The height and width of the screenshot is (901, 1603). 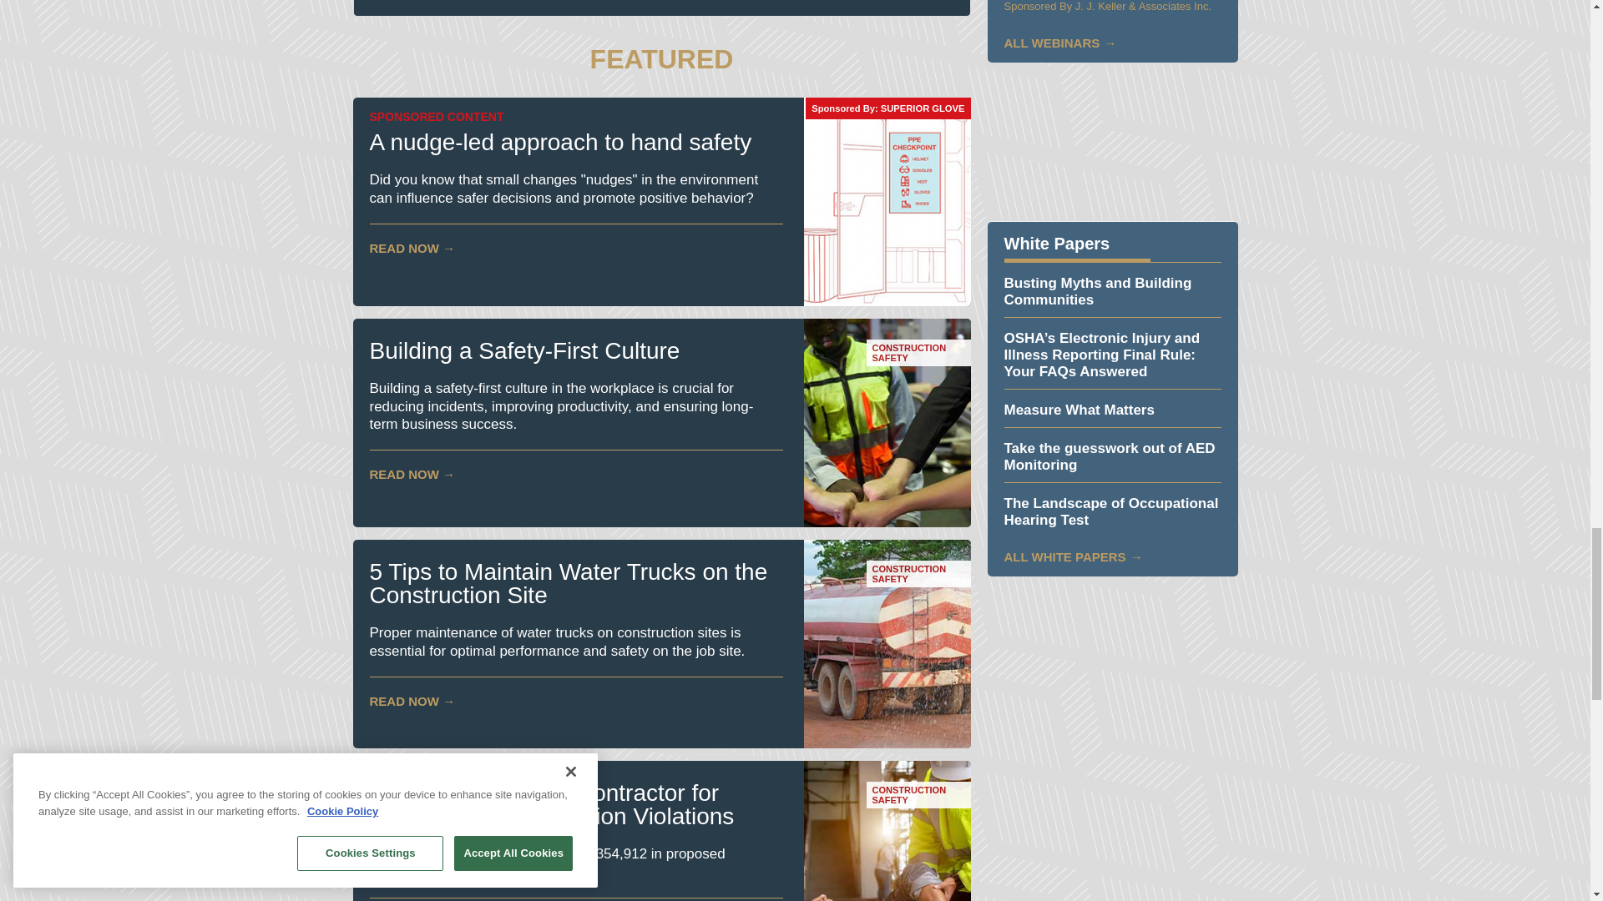 I want to click on 3rd party ad content, so click(x=1112, y=655).